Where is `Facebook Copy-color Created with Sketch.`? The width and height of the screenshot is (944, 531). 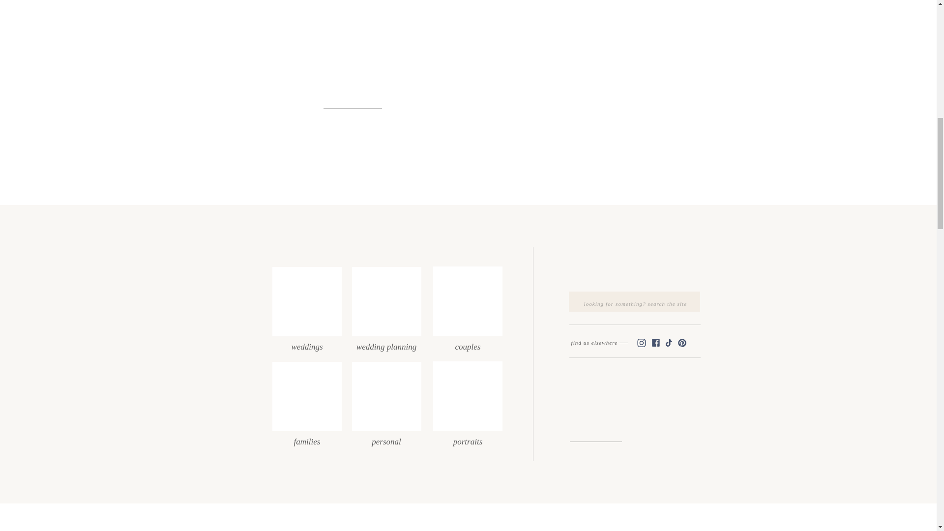 Facebook Copy-color Created with Sketch. is located at coordinates (655, 342).